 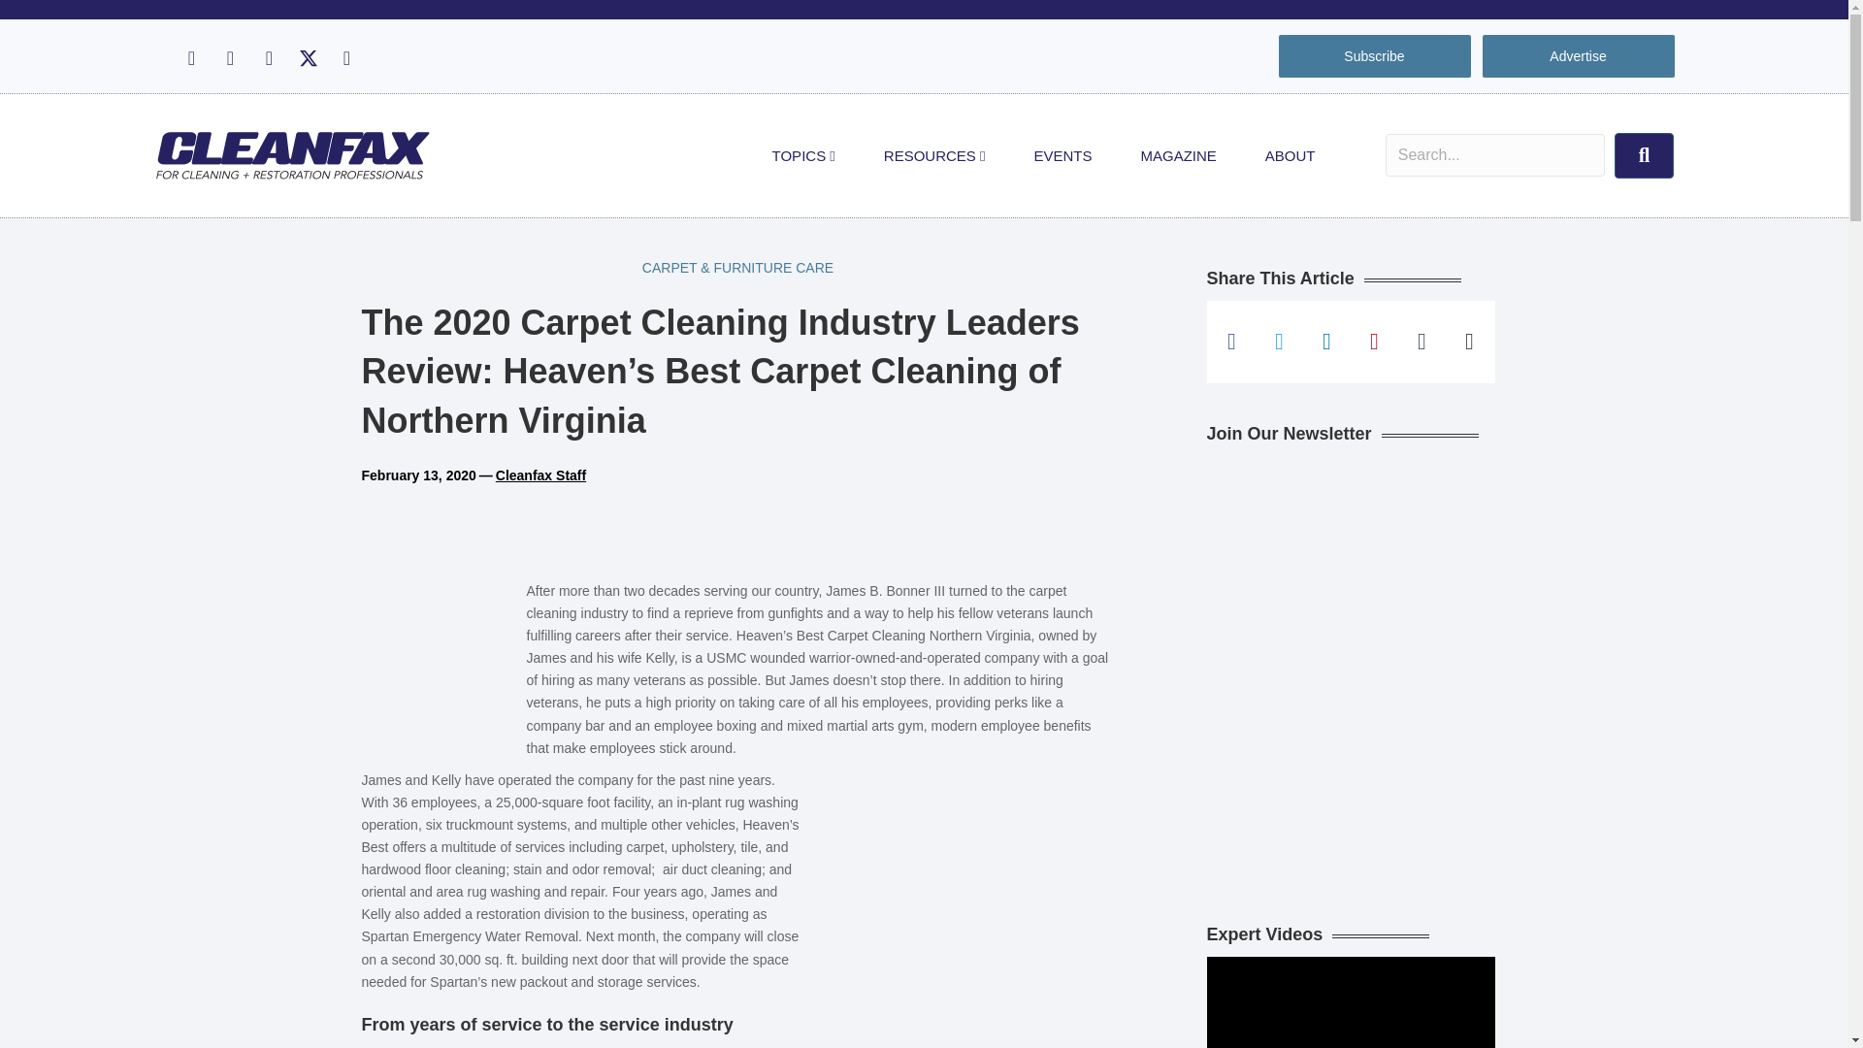 I want to click on Cleanfax Staff, so click(x=540, y=475).